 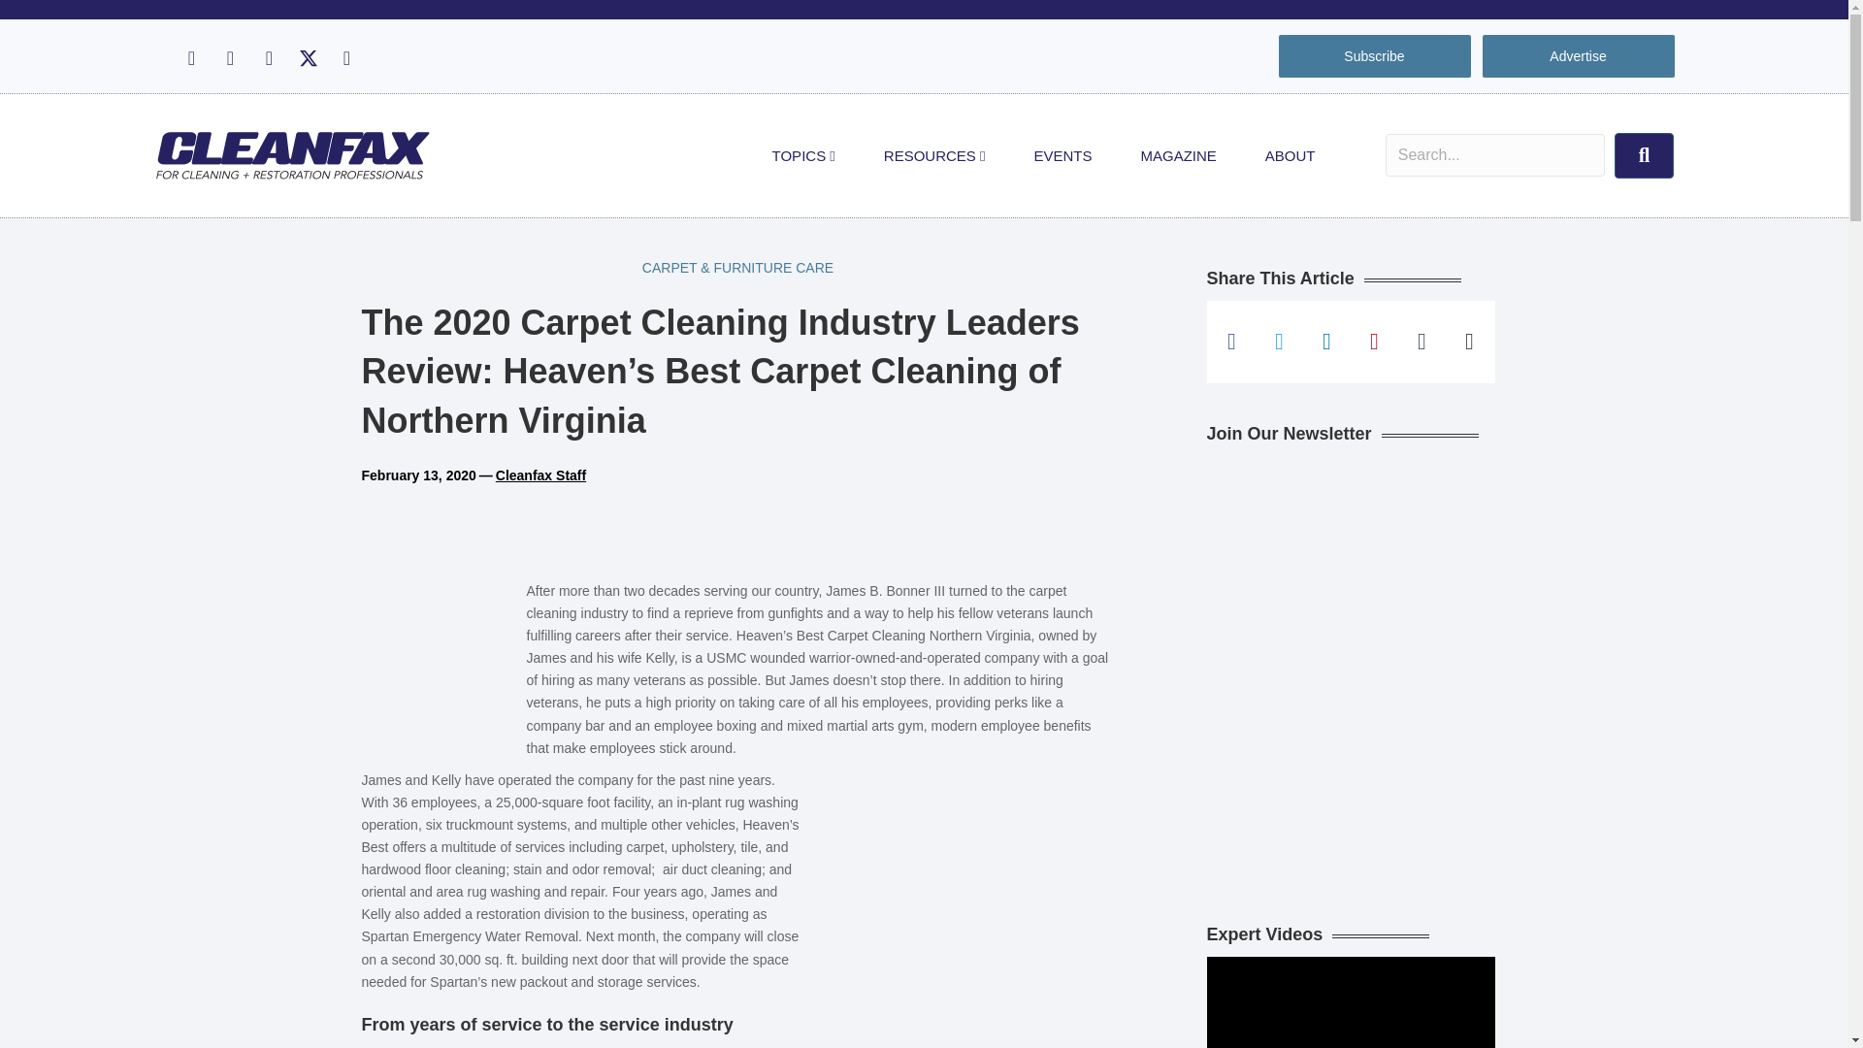 I want to click on Cleanfax Staff, so click(x=540, y=475).